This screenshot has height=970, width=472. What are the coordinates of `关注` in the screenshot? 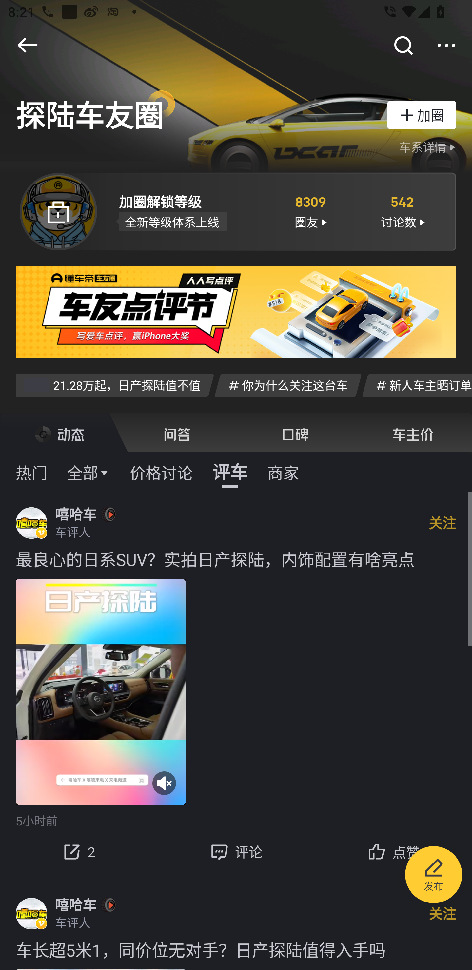 It's located at (442, 522).